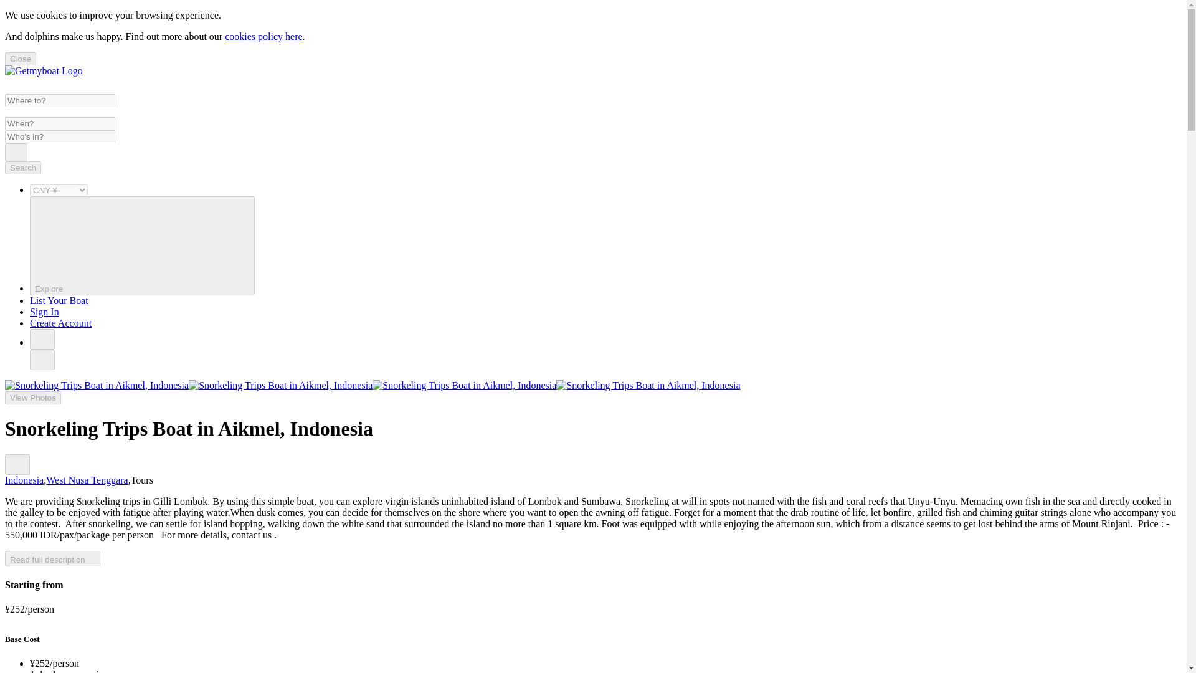 This screenshot has height=673, width=1196. Describe the element at coordinates (22, 168) in the screenshot. I see `Search` at that location.